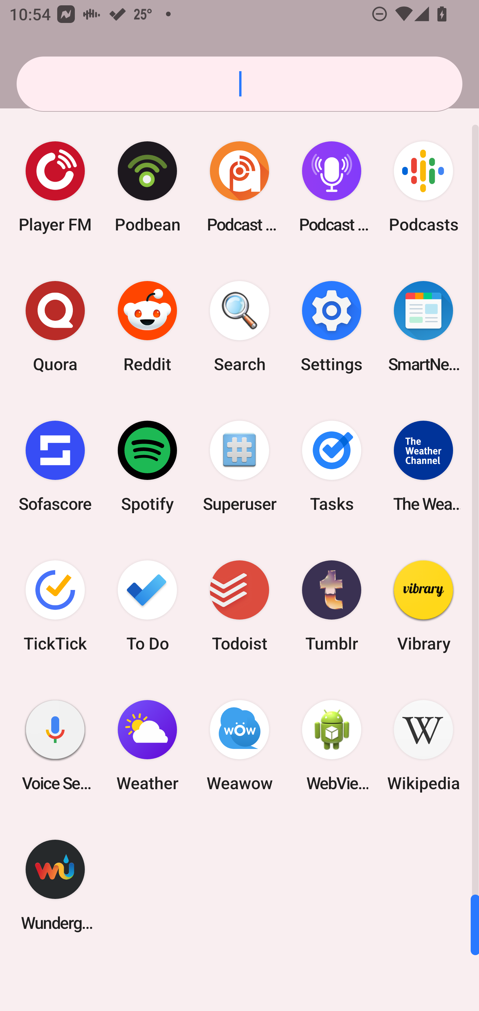 This screenshot has height=1011, width=479. What do you see at coordinates (331, 187) in the screenshot?
I see `Podcast Player` at bounding box center [331, 187].